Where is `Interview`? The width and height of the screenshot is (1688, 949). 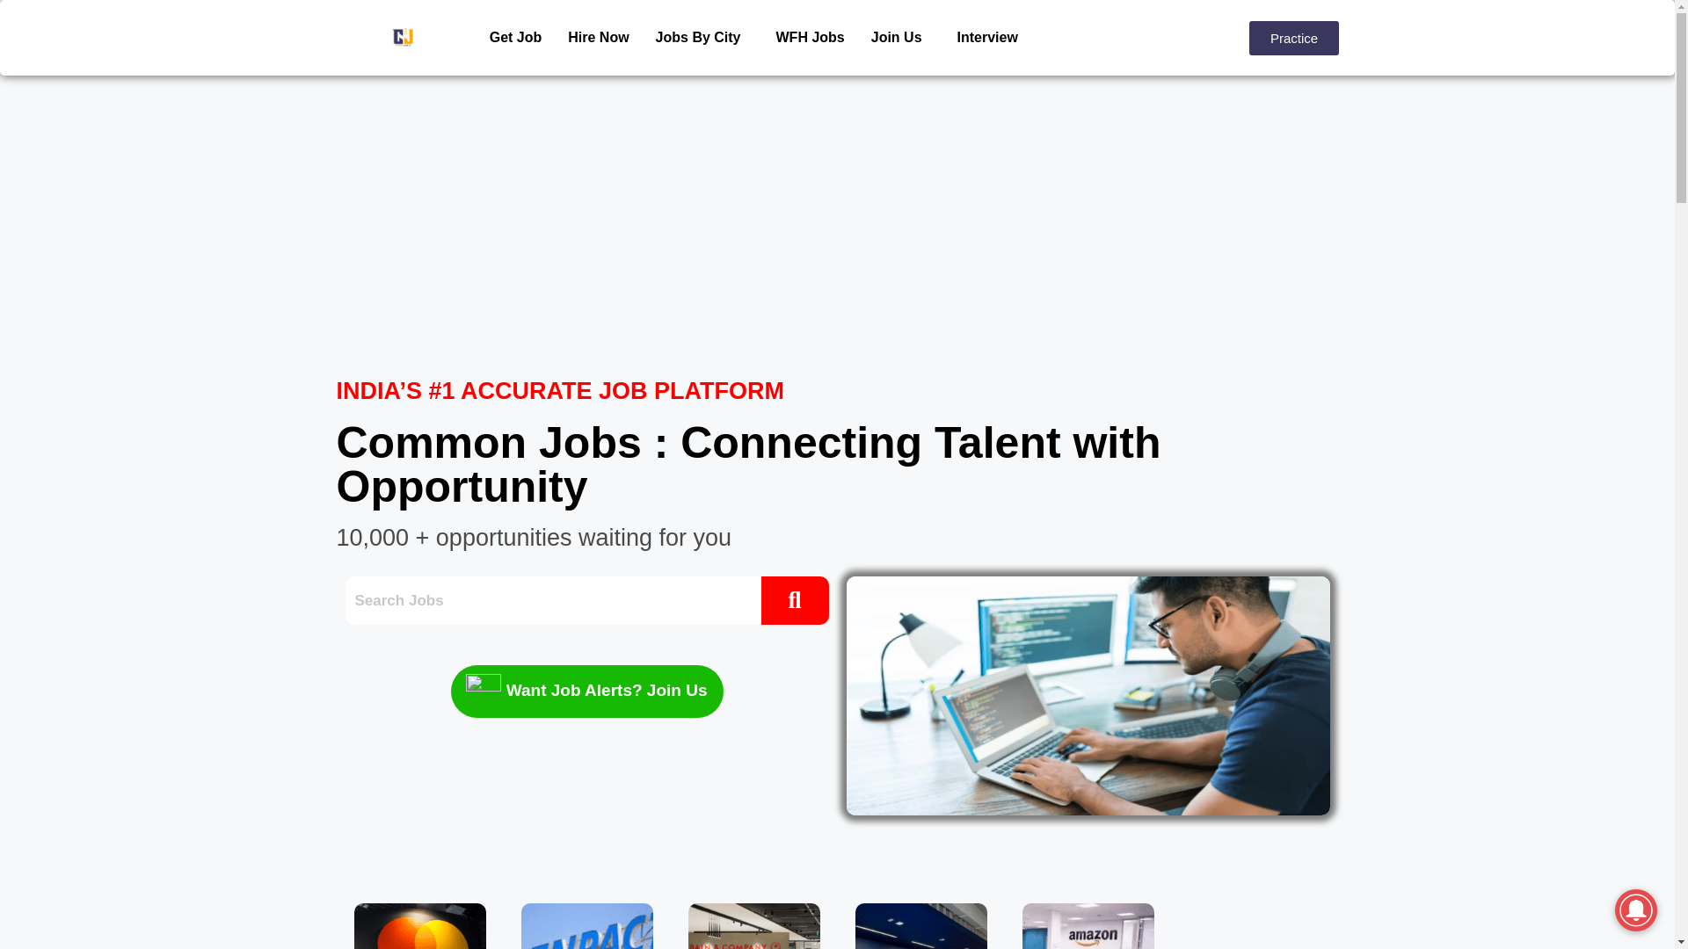
Interview is located at coordinates (987, 37).